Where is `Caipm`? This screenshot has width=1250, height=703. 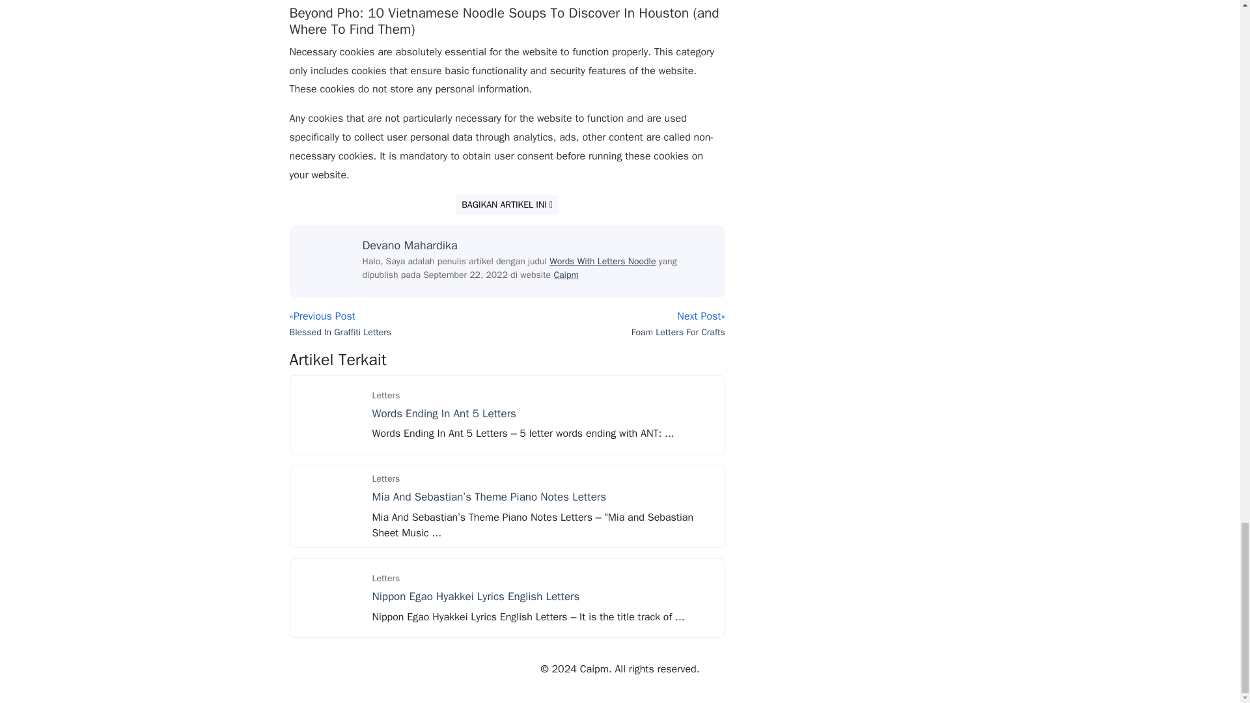
Caipm is located at coordinates (566, 275).